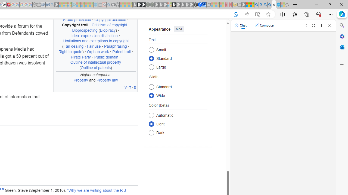 The height and width of the screenshot is (195, 348). I want to click on github - Search - Sleeping, so click(108, 5).